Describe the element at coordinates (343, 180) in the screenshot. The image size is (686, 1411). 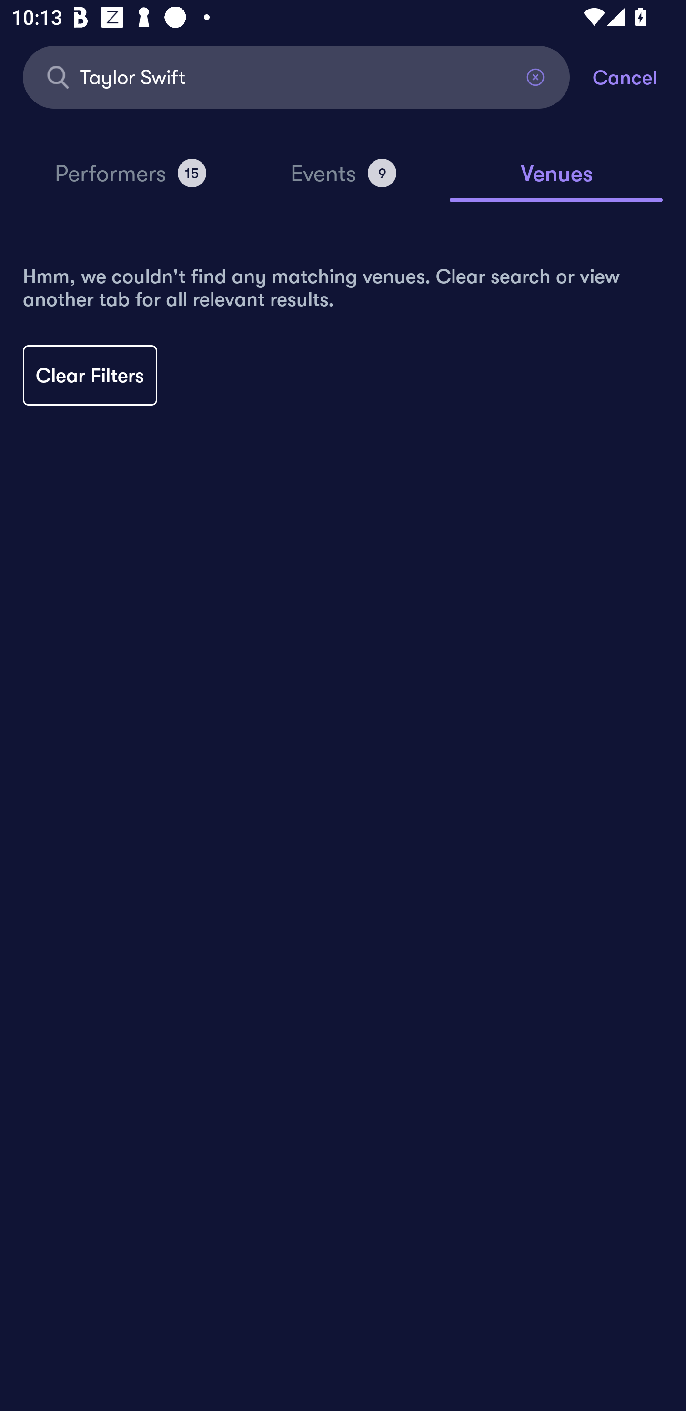
I see `Events 9` at that location.